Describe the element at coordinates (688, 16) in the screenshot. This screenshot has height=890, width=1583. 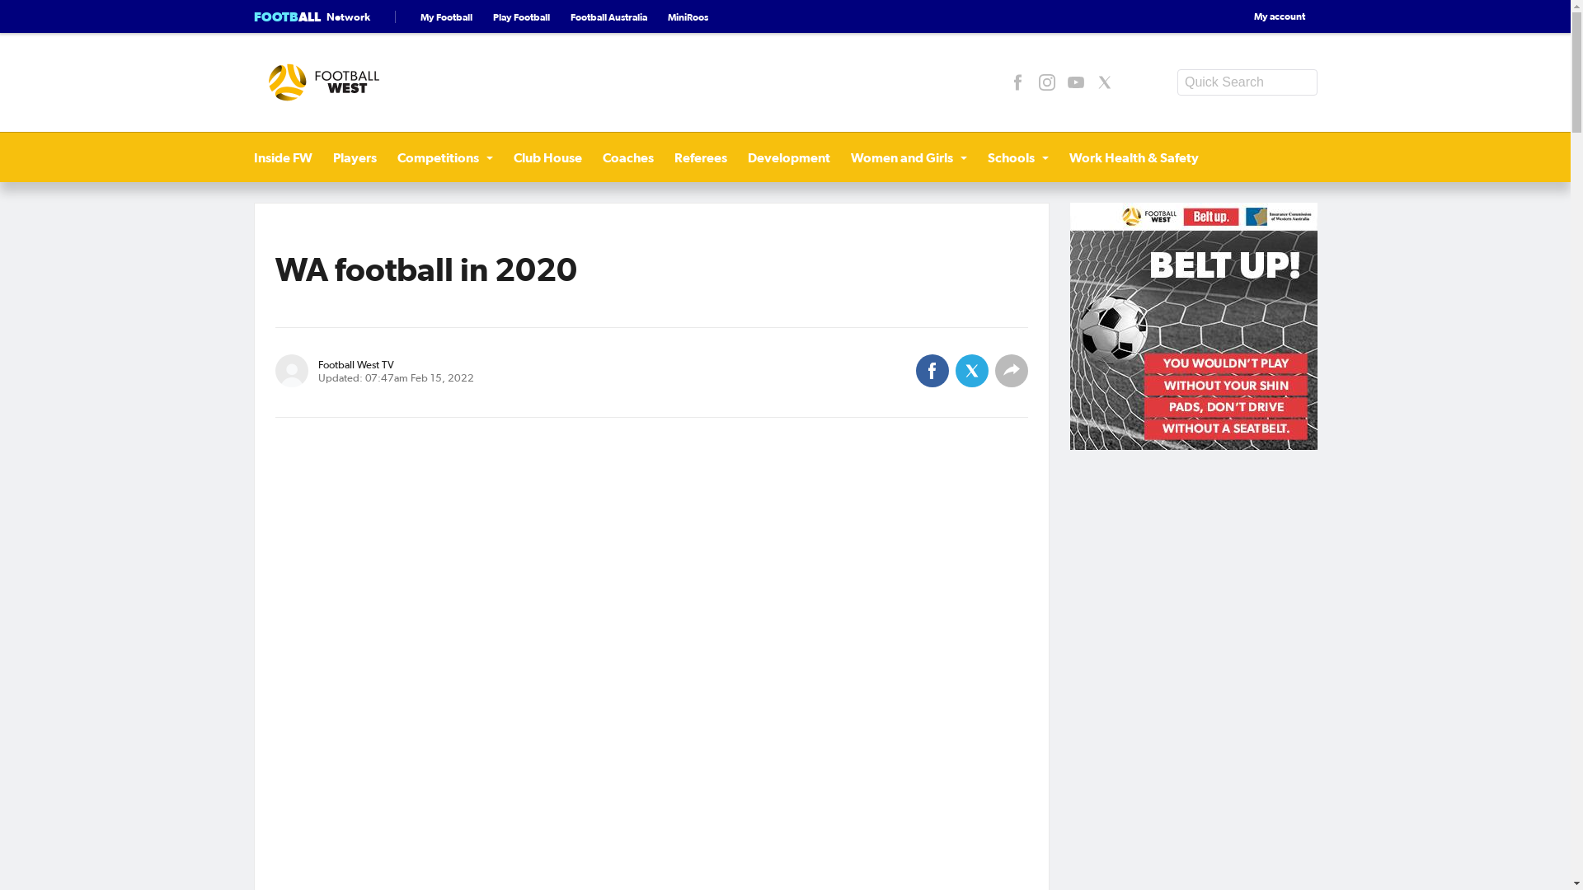
I see `MiniRoos` at that location.